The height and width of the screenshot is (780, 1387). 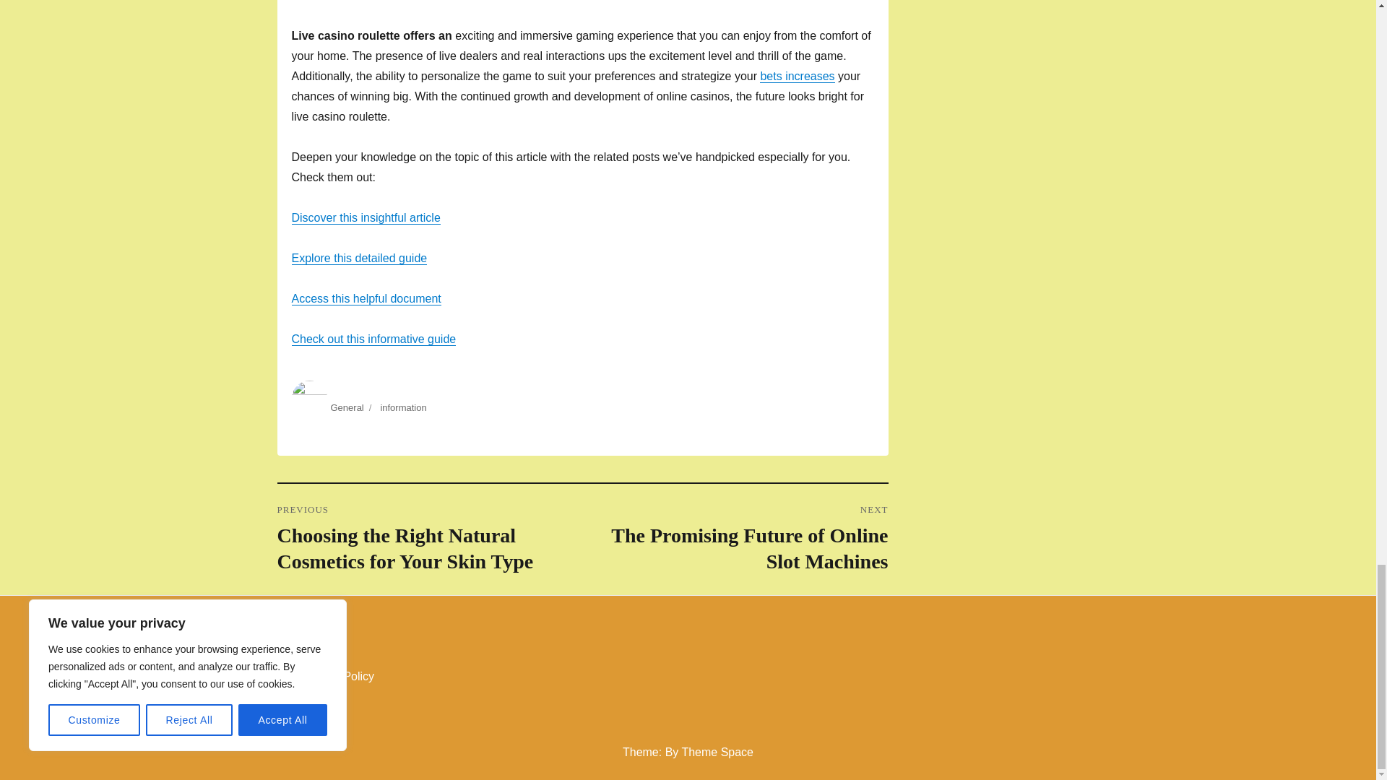 What do you see at coordinates (347, 407) in the screenshot?
I see `General` at bounding box center [347, 407].